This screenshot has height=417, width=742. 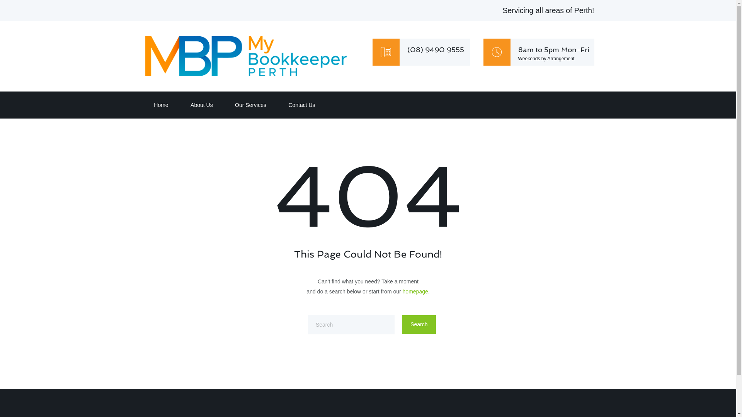 I want to click on keyword, so click(x=351, y=325).